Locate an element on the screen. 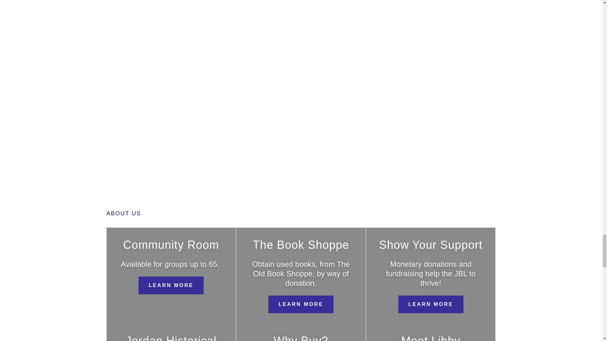  LEARN MORE is located at coordinates (171, 285).